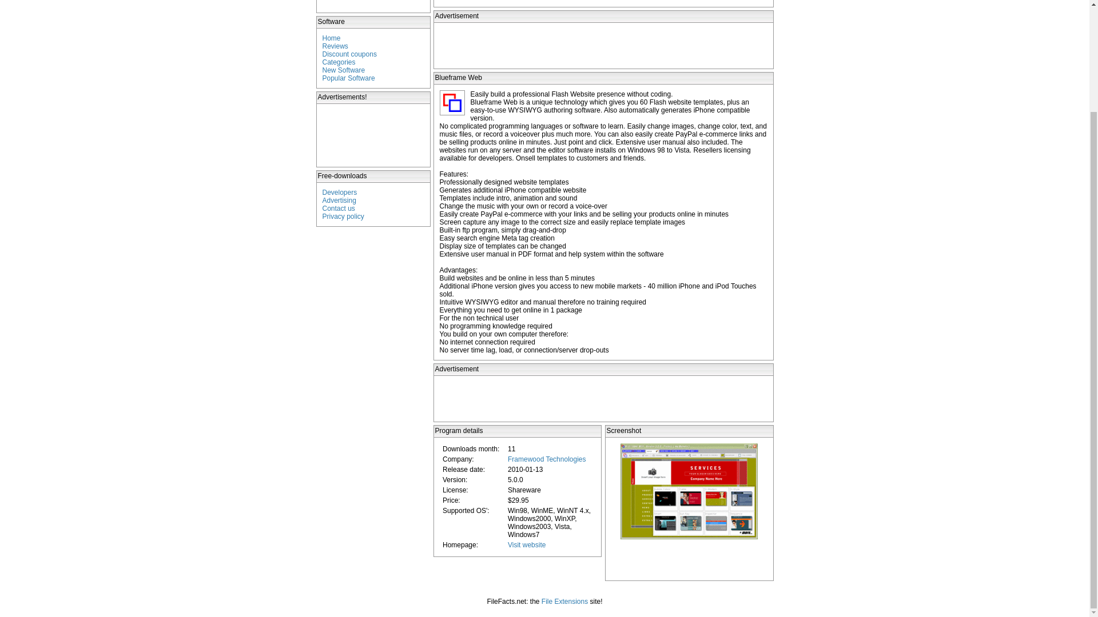 Image resolution: width=1098 pixels, height=617 pixels. I want to click on Home, so click(332, 38).